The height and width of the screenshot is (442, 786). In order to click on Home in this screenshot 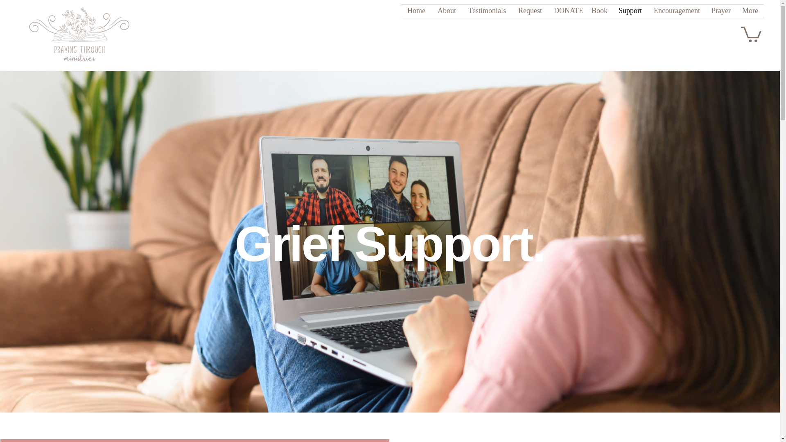, I will do `click(416, 11)`.